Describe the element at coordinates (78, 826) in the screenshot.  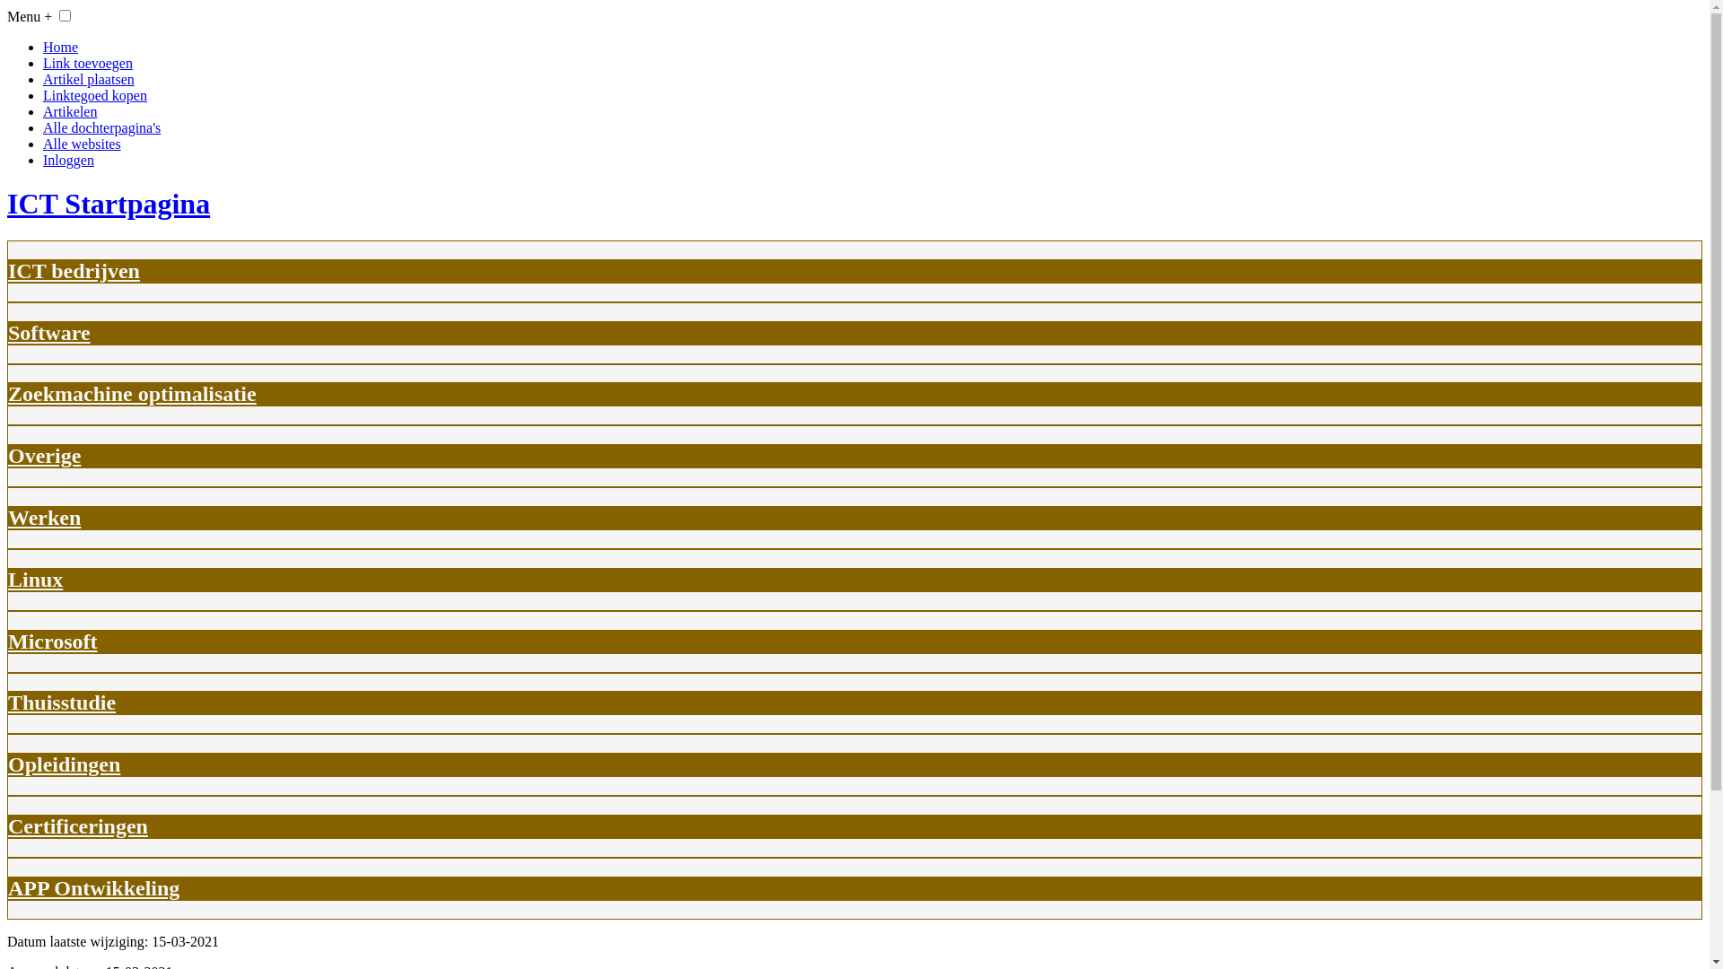
I see `Certificeringen` at that location.